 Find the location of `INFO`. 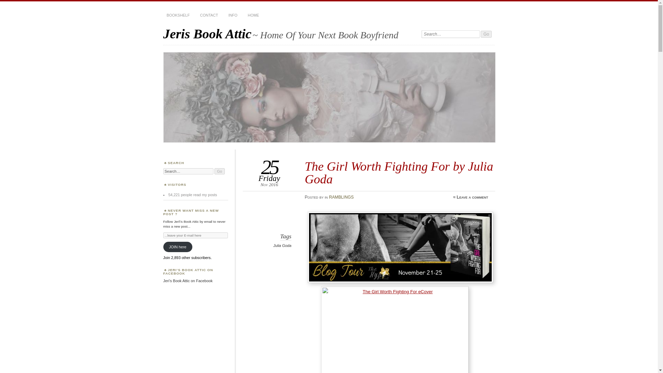

INFO is located at coordinates (232, 15).